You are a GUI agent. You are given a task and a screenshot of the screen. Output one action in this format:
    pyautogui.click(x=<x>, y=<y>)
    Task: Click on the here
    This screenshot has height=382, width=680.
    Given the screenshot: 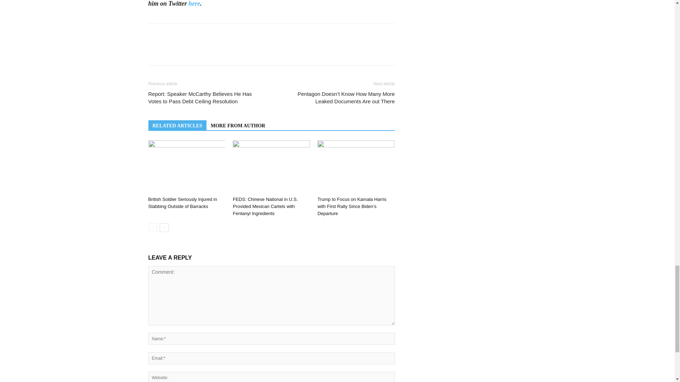 What is the action you would take?
    pyautogui.click(x=194, y=4)
    